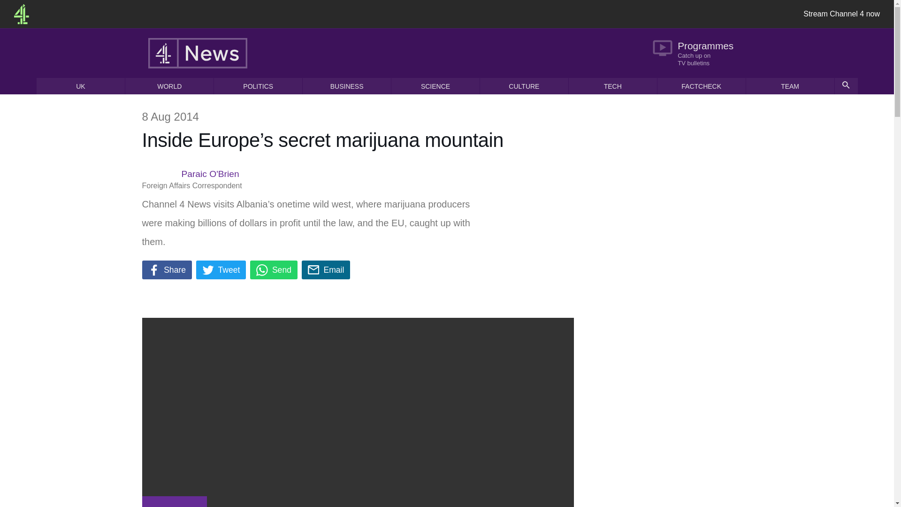 Image resolution: width=901 pixels, height=507 pixels. What do you see at coordinates (258, 86) in the screenshot?
I see `POLITICS` at bounding box center [258, 86].